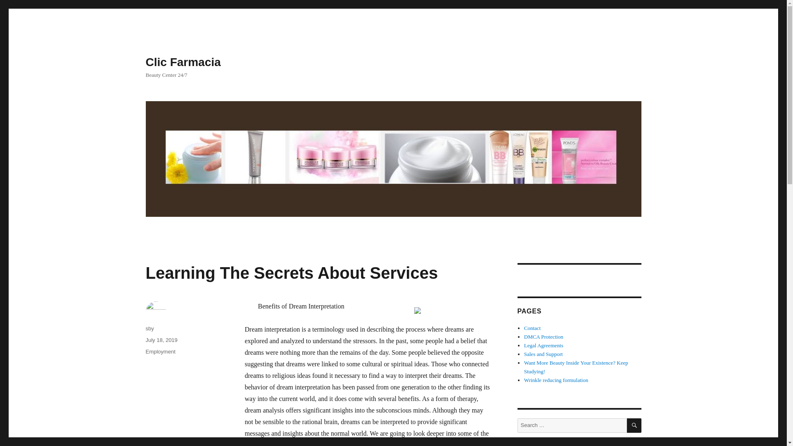  Describe the element at coordinates (544, 354) in the screenshot. I see `Sales and Support` at that location.